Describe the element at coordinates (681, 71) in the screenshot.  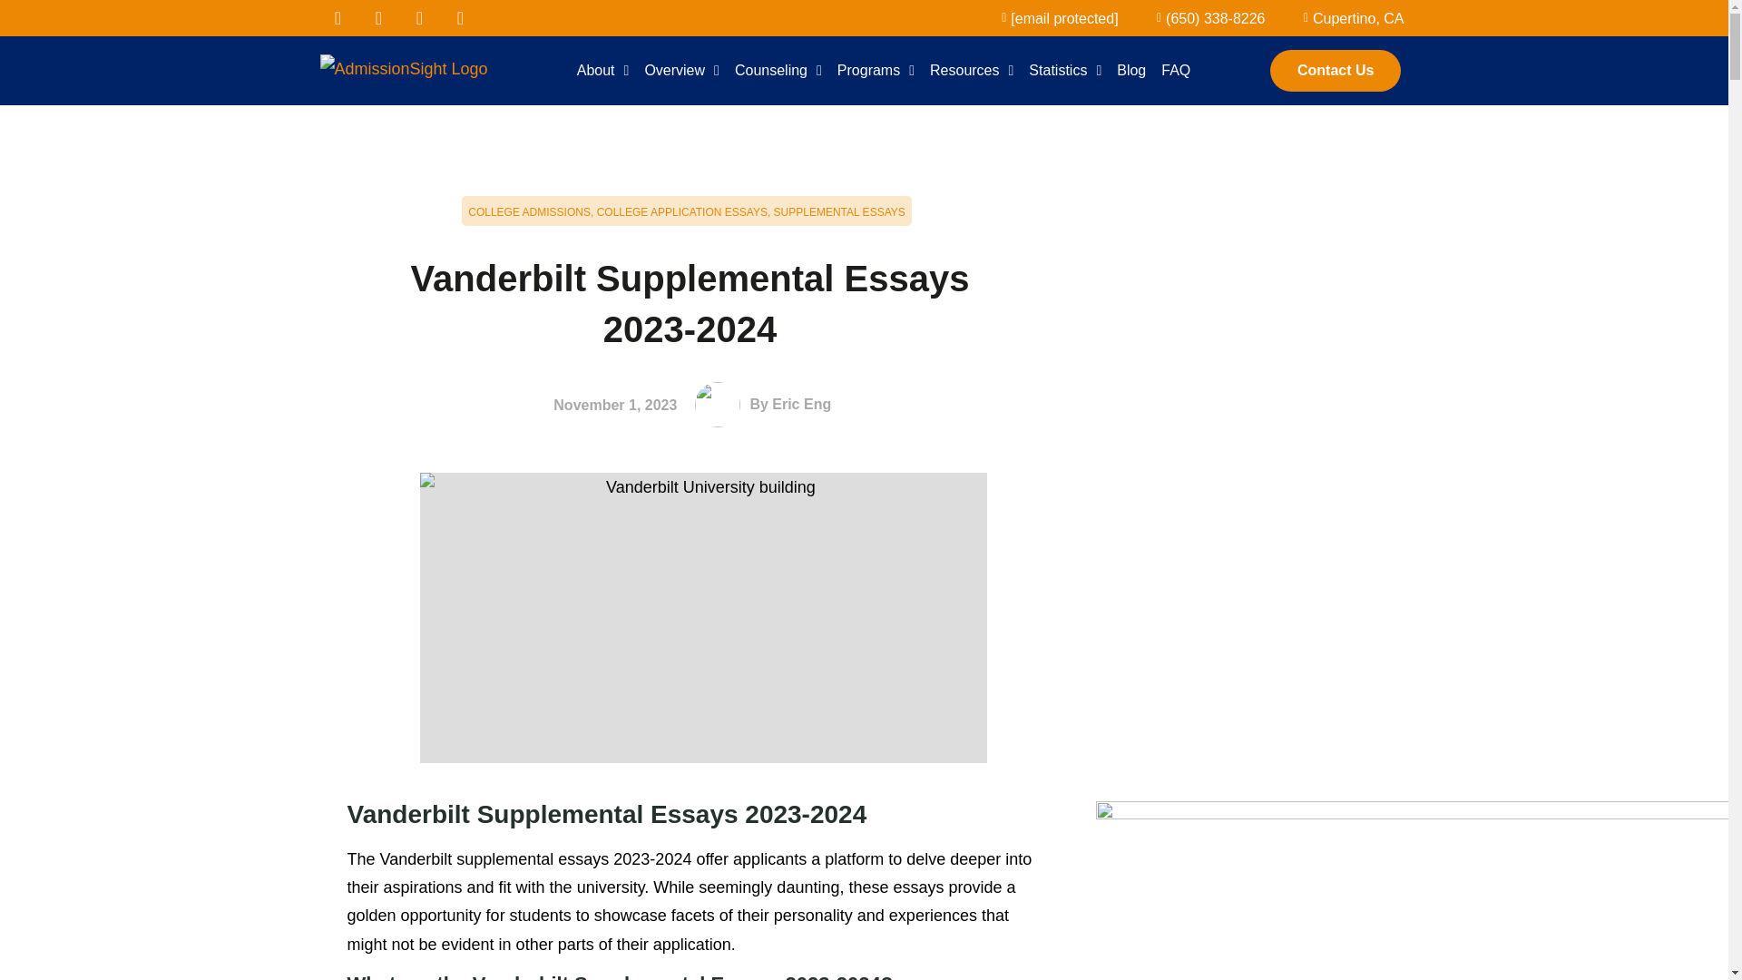
I see `Overview` at that location.